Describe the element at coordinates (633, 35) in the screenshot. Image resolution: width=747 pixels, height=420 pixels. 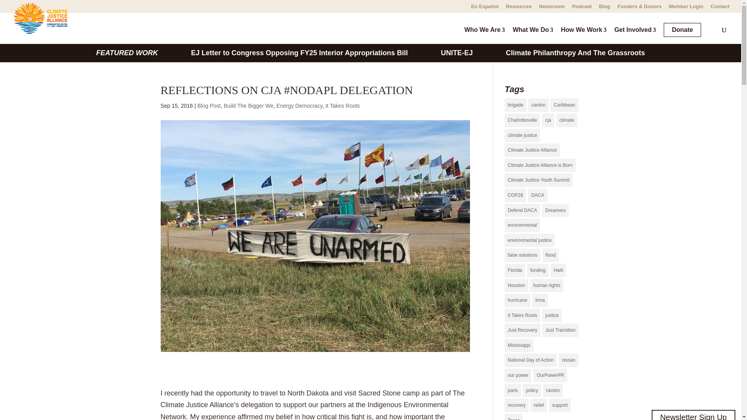
I see `Get Involved` at that location.